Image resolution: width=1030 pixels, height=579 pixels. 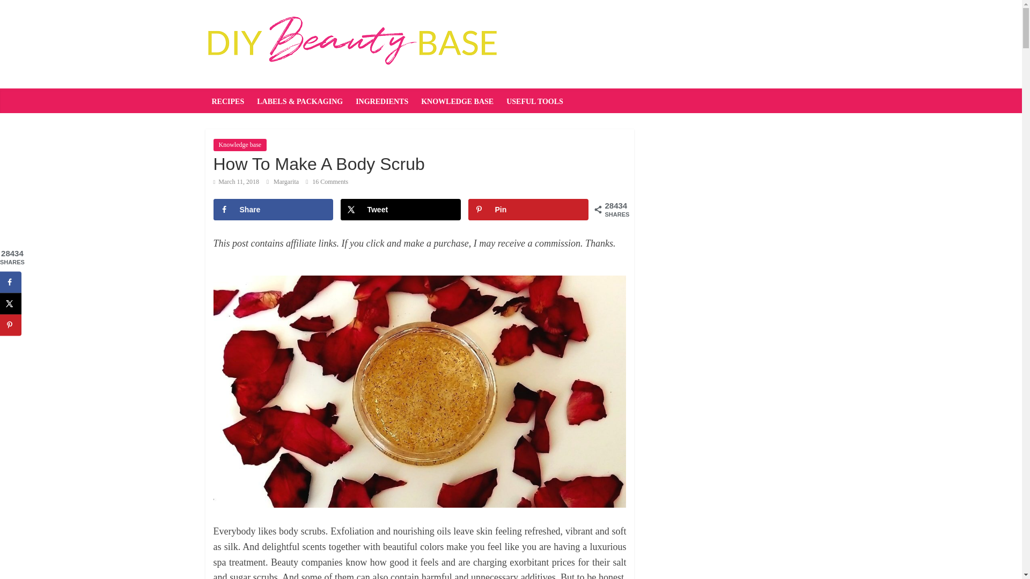 I want to click on KNOWLEDGE BASE, so click(x=457, y=101).